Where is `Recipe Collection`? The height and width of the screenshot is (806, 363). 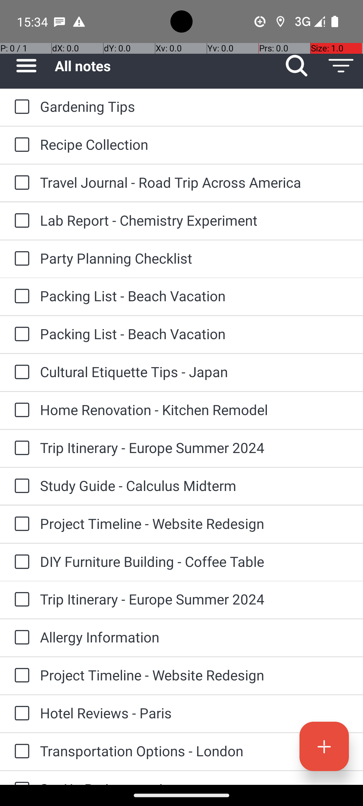
Recipe Collection is located at coordinates (195, 144).